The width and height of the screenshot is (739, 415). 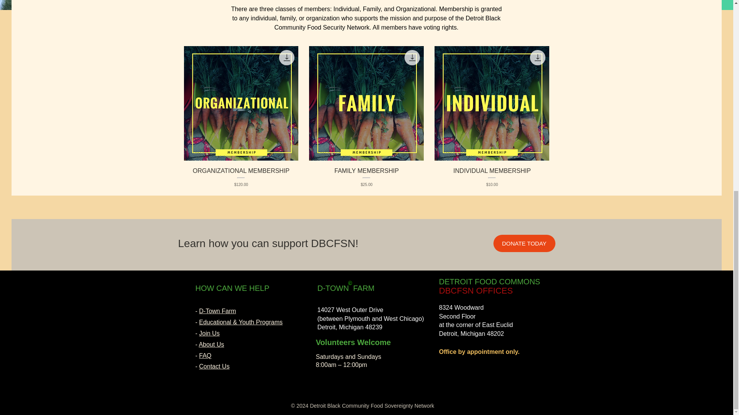 What do you see at coordinates (524, 243) in the screenshot?
I see `DONATE TODAY` at bounding box center [524, 243].